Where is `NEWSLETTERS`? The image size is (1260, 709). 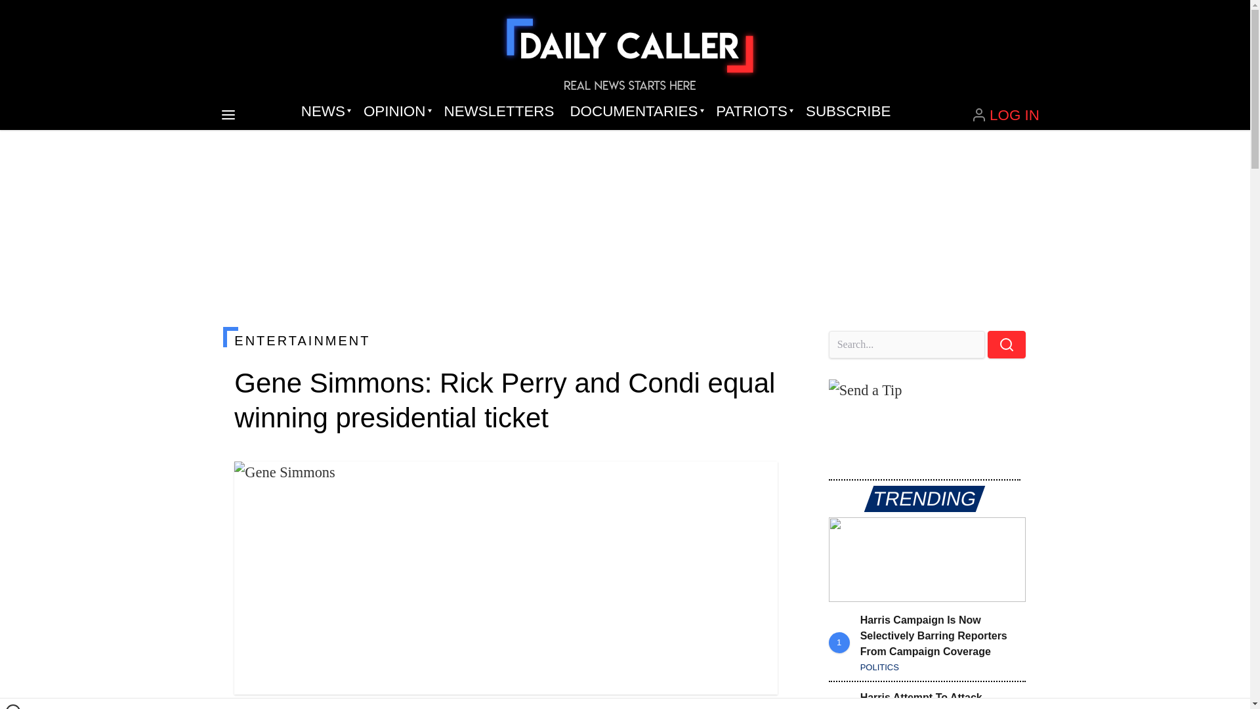 NEWSLETTERS is located at coordinates (499, 112).